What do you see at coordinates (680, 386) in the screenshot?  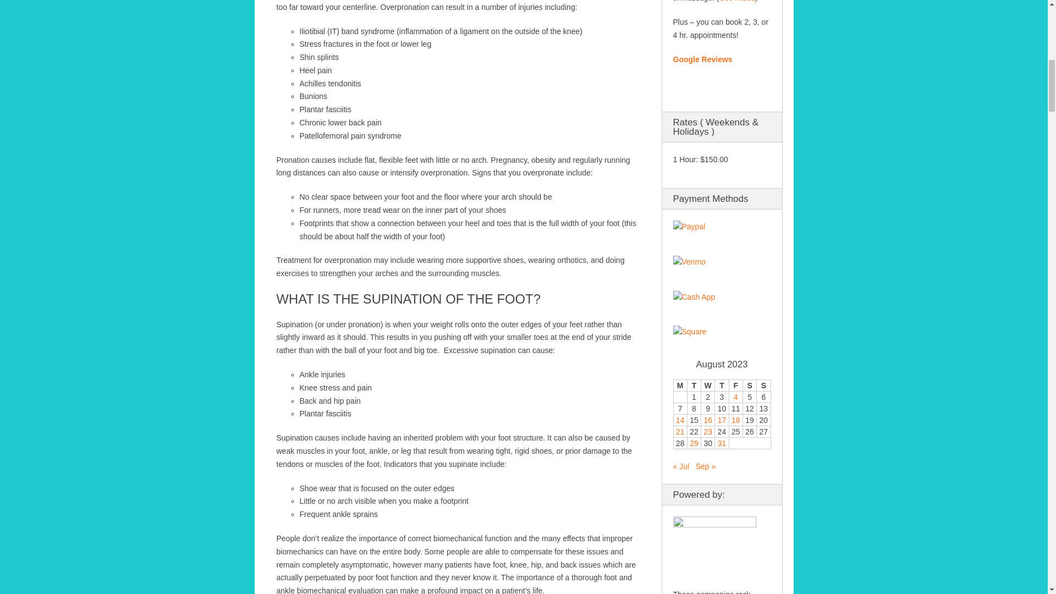 I see `Monday` at bounding box center [680, 386].